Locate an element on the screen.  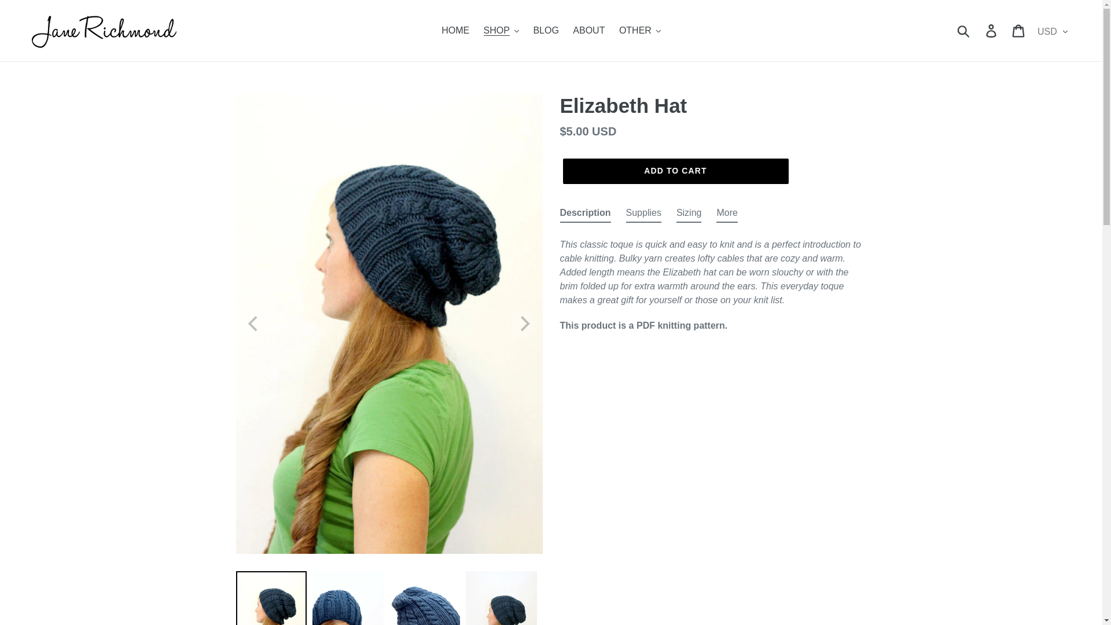
Cart is located at coordinates (1019, 30).